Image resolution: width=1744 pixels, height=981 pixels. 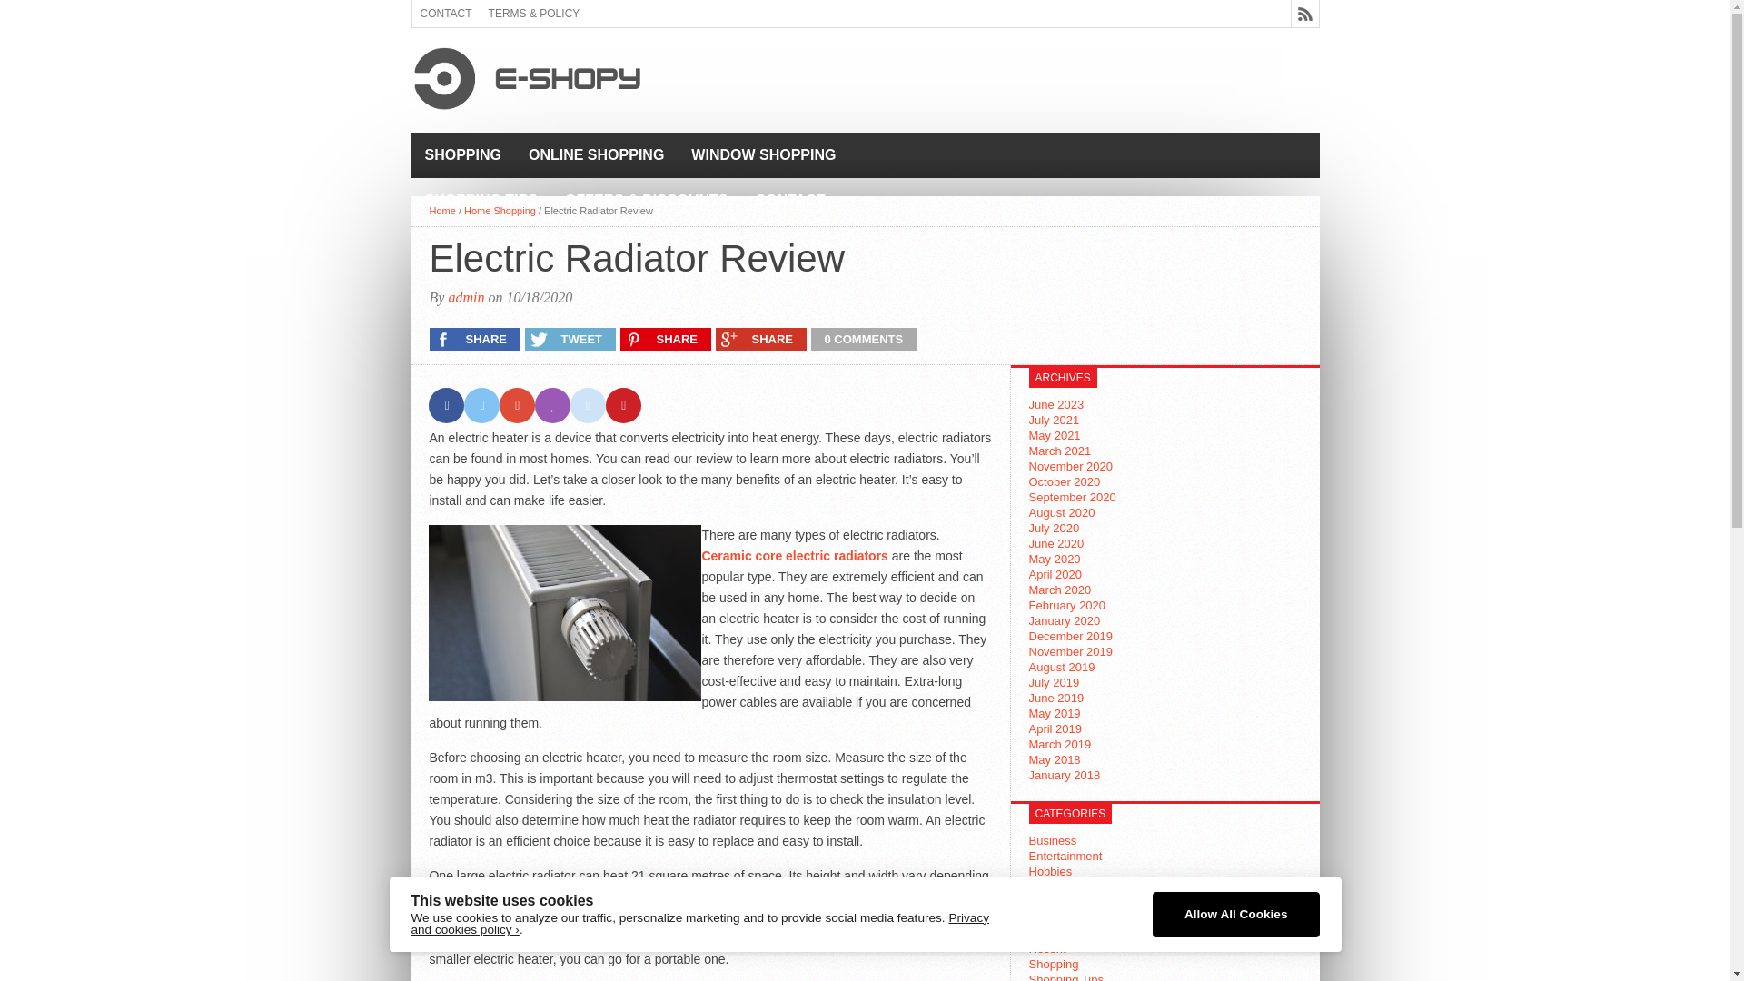 What do you see at coordinates (1065, 481) in the screenshot?
I see `October 2020` at bounding box center [1065, 481].